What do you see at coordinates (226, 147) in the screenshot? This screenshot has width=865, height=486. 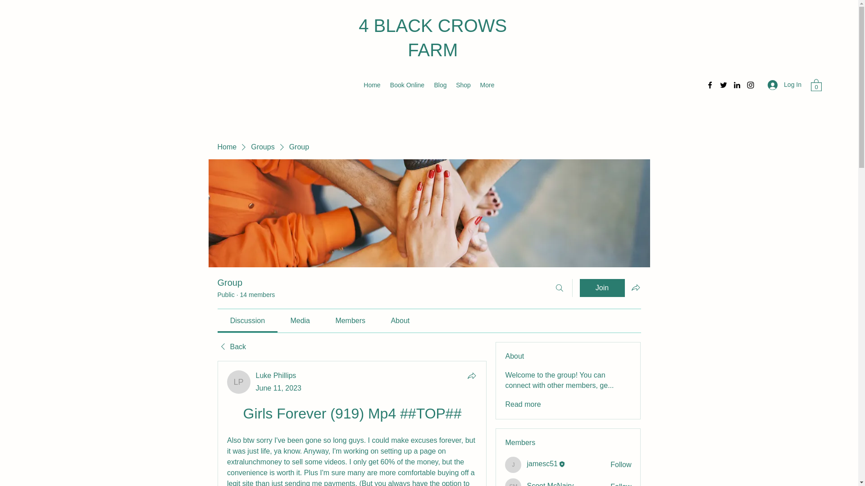 I see `Home` at bounding box center [226, 147].